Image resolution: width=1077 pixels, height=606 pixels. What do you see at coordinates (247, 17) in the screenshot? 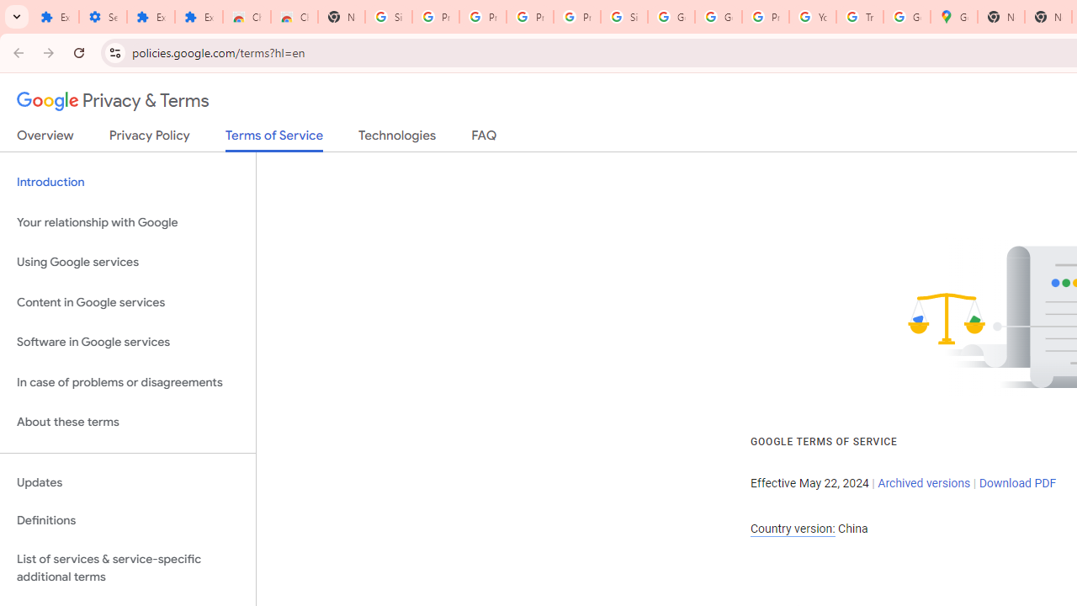
I see `Chrome Web Store` at bounding box center [247, 17].